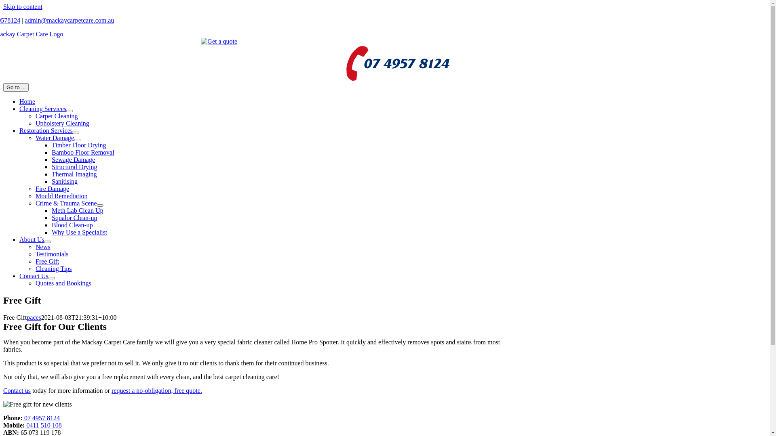 This screenshot has height=436, width=776. I want to click on Squalor Clean-up, so click(74, 218).